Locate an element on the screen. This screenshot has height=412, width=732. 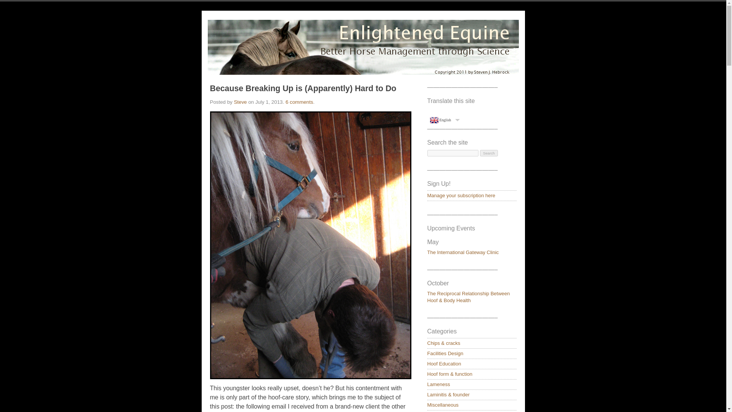
English is located at coordinates (444, 120).